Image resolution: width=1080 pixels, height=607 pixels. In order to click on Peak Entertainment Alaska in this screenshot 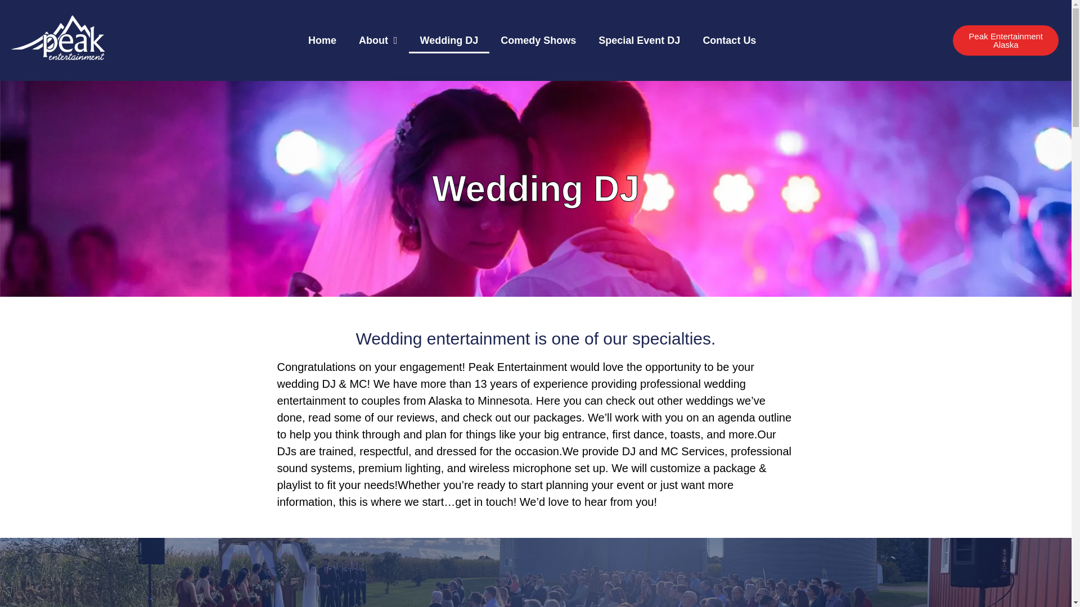, I will do `click(1006, 40)`.